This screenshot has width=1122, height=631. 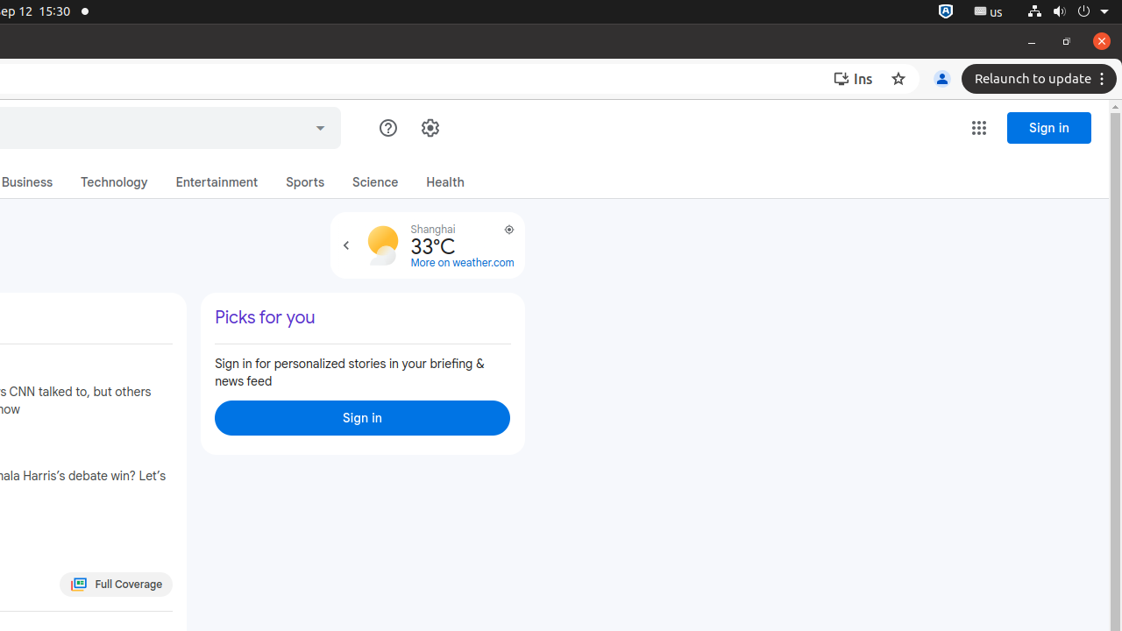 I want to click on More - Analysis | How resounding was Kamala Harris’s debate win? Let’s look at the polls., so click(x=168, y=457).